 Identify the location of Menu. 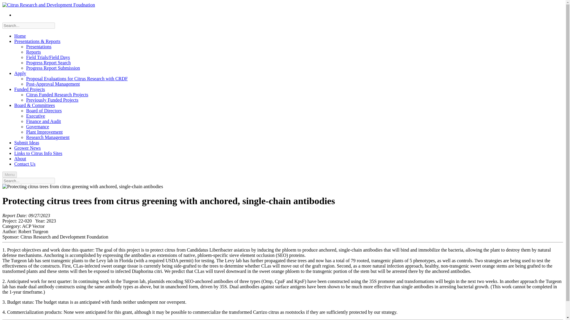
(9, 175).